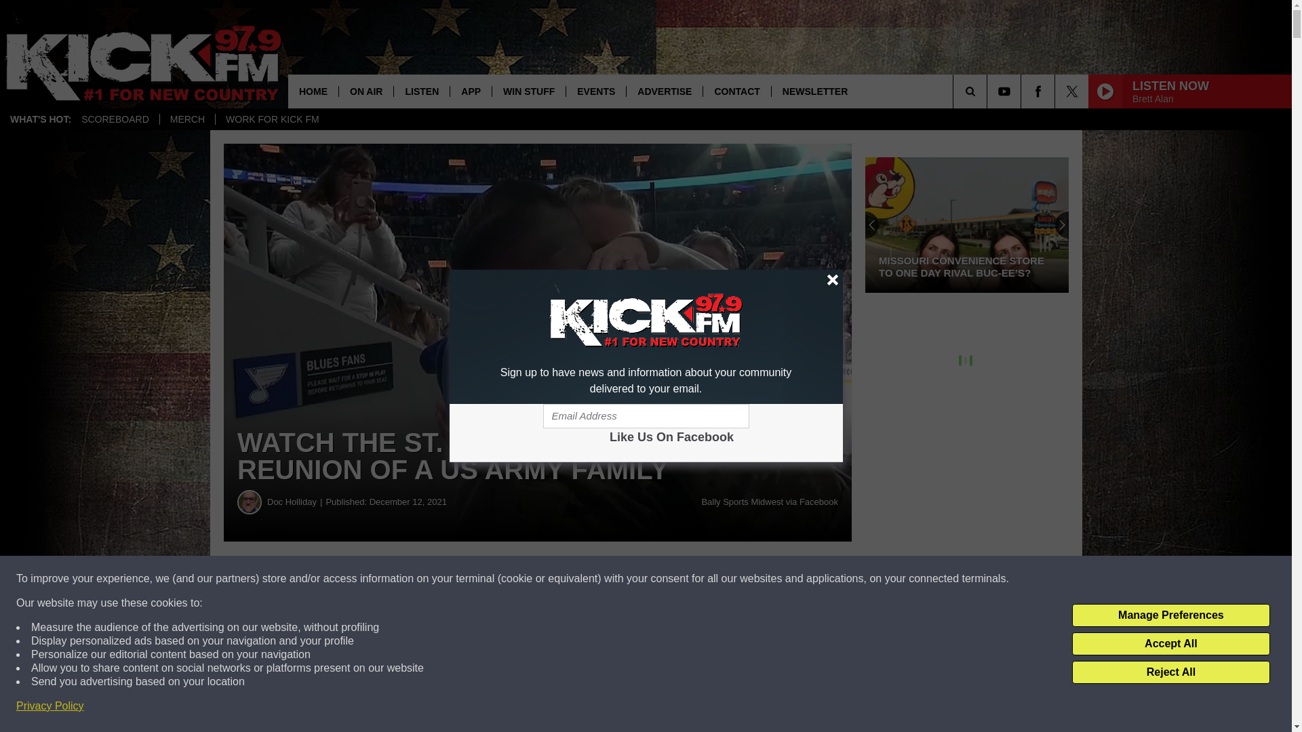 Image resolution: width=1302 pixels, height=732 pixels. What do you see at coordinates (412, 579) in the screenshot?
I see `Share on Facebook` at bounding box center [412, 579].